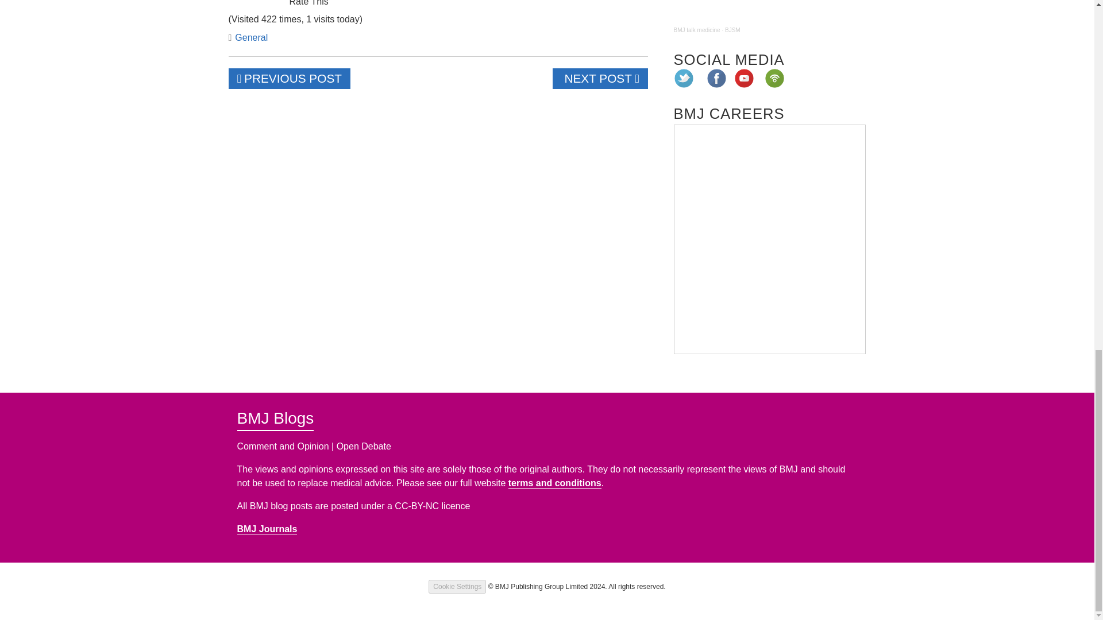 Image resolution: width=1103 pixels, height=620 pixels. I want to click on BJSM Podcast, so click(769, 10).